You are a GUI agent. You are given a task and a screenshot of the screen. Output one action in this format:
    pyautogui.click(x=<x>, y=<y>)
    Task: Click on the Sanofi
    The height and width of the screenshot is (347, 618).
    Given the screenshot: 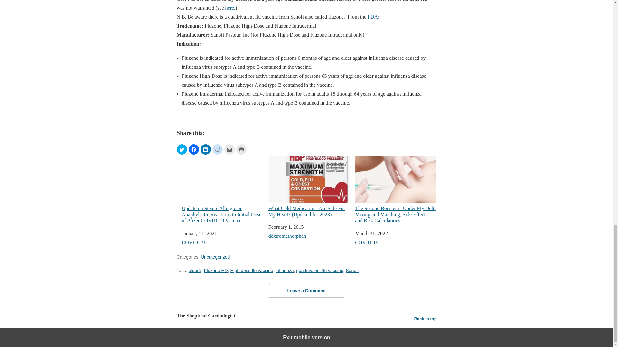 What is the action you would take?
    pyautogui.click(x=352, y=270)
    